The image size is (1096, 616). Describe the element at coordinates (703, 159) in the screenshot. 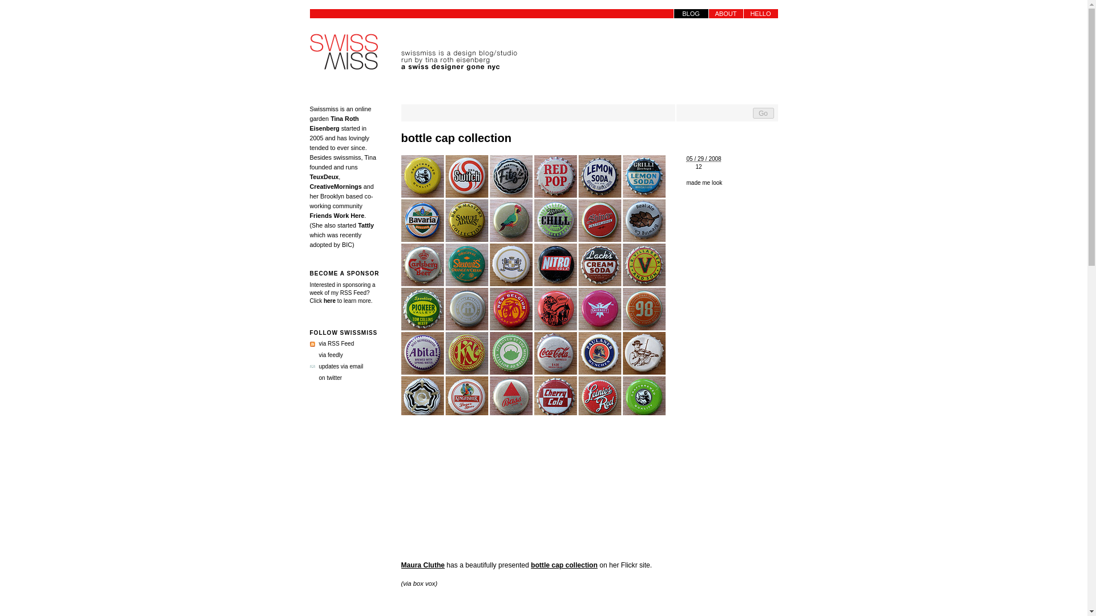

I see `2008-05-29T09:24:13-0400` at that location.